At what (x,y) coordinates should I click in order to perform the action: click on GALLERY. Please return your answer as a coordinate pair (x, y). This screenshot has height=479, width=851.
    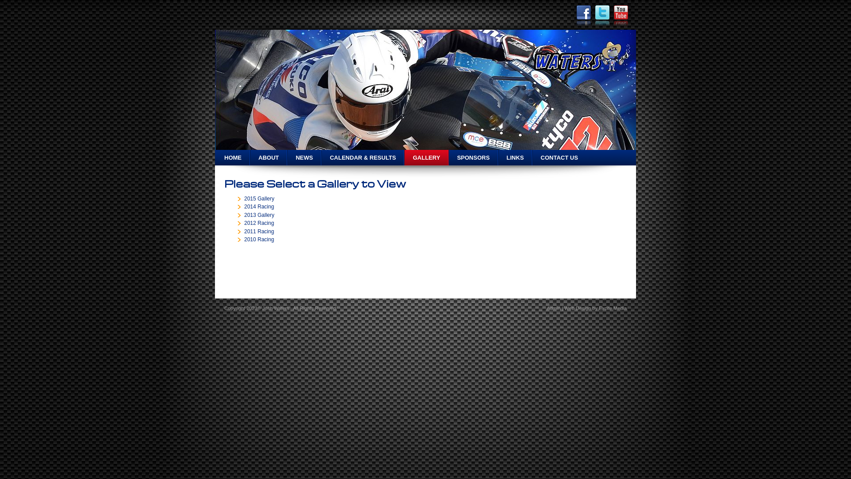
    Looking at the image, I should click on (426, 158).